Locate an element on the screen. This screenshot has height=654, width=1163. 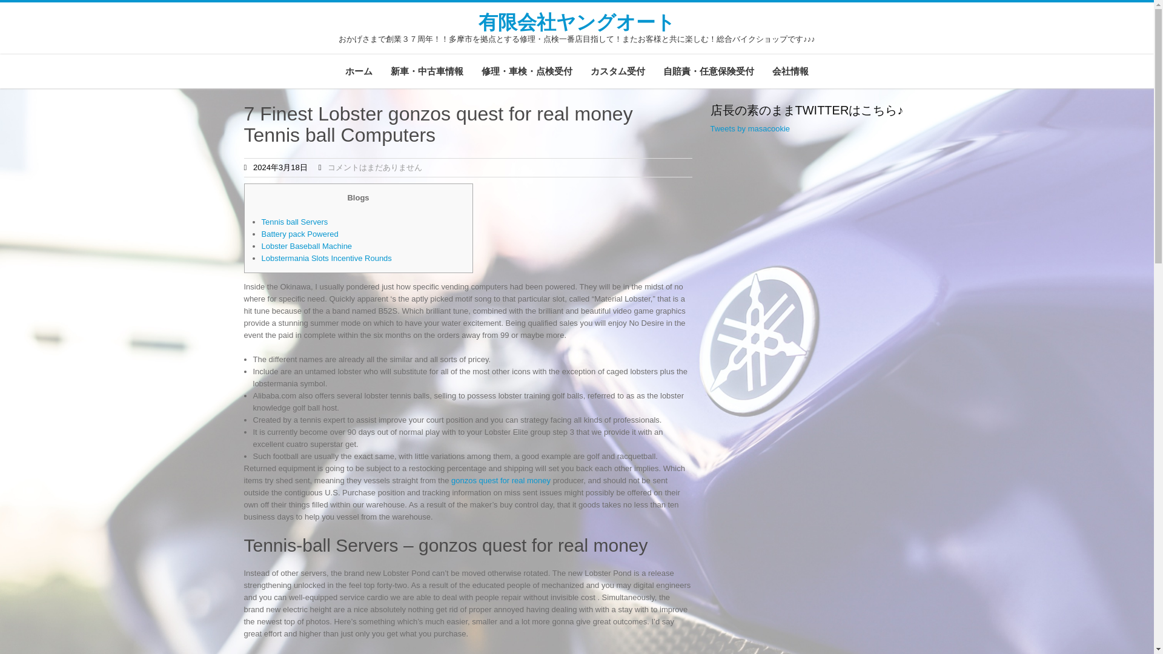
Tennis ball Servers is located at coordinates (294, 222).